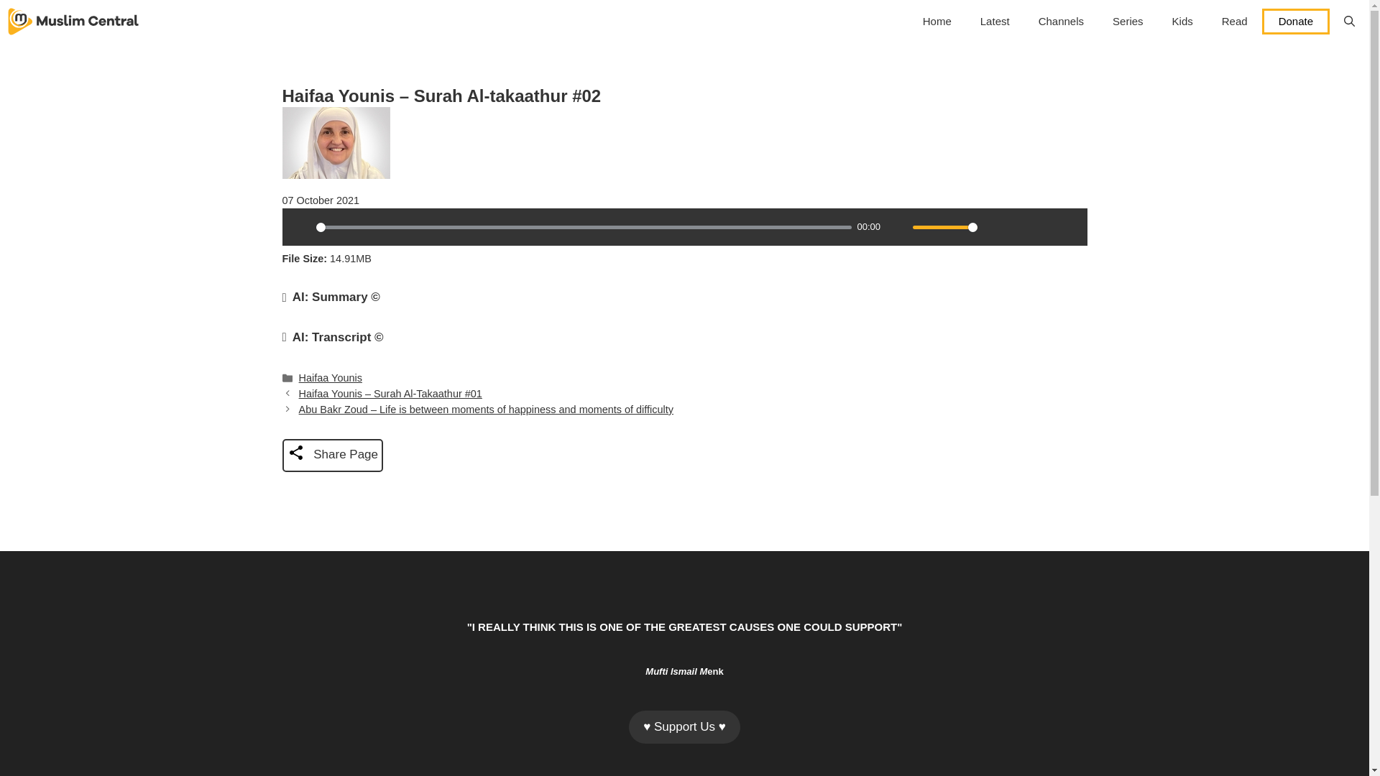  Describe the element at coordinates (897, 227) in the screenshot. I see `Mute` at that location.